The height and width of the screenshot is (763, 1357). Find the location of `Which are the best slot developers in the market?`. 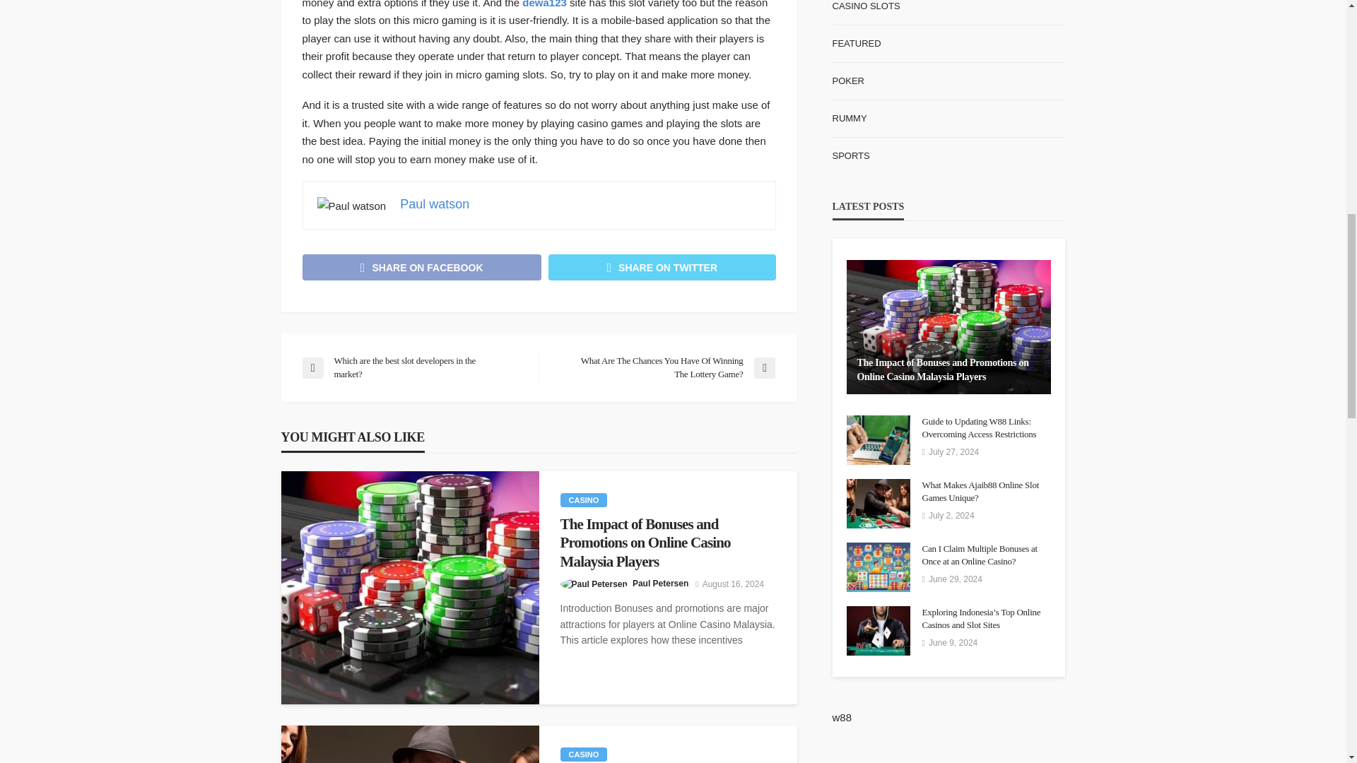

Which are the best slot developers in the market? is located at coordinates (413, 367).